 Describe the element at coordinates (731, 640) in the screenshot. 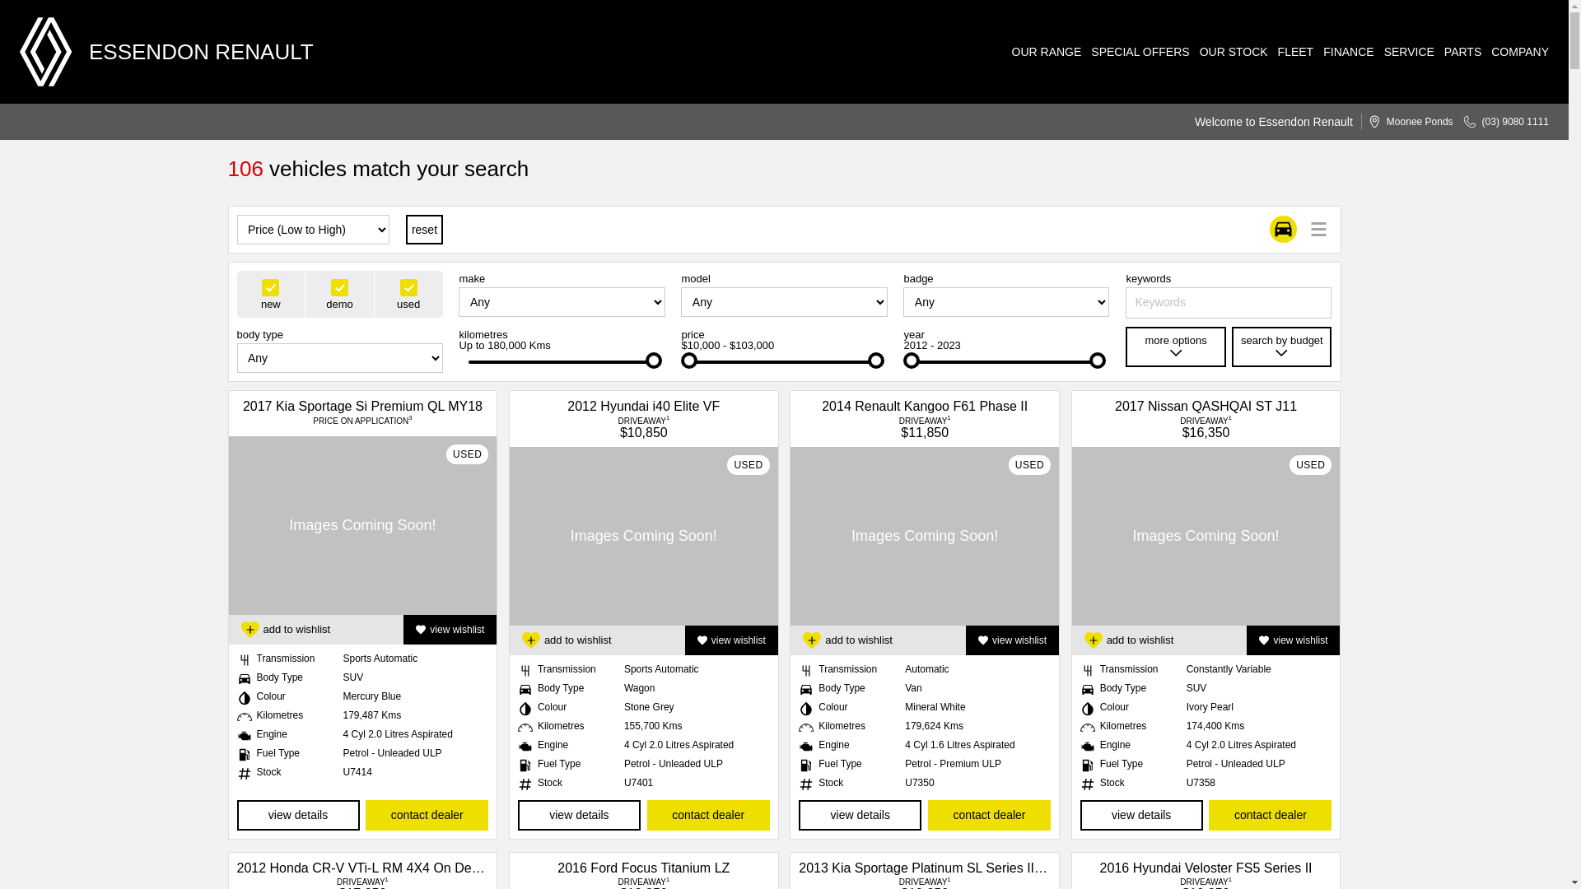

I see `view wishlist` at that location.